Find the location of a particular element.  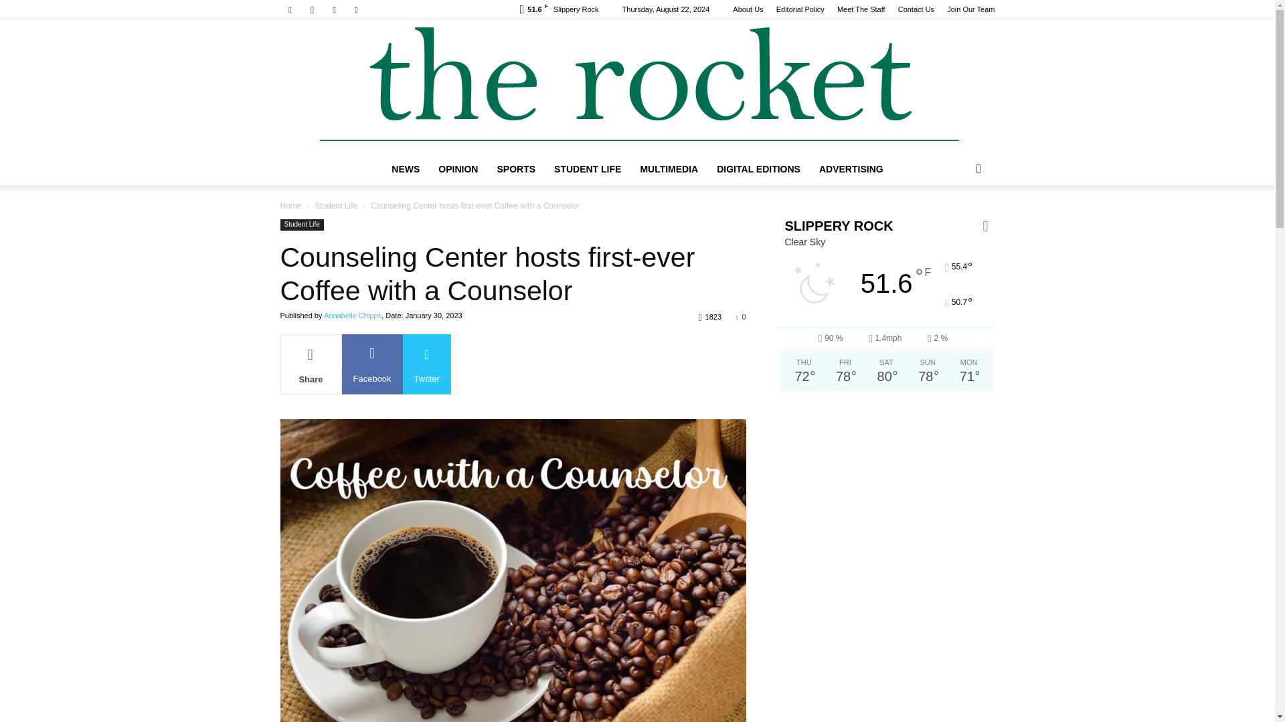

NEWS is located at coordinates (406, 168).